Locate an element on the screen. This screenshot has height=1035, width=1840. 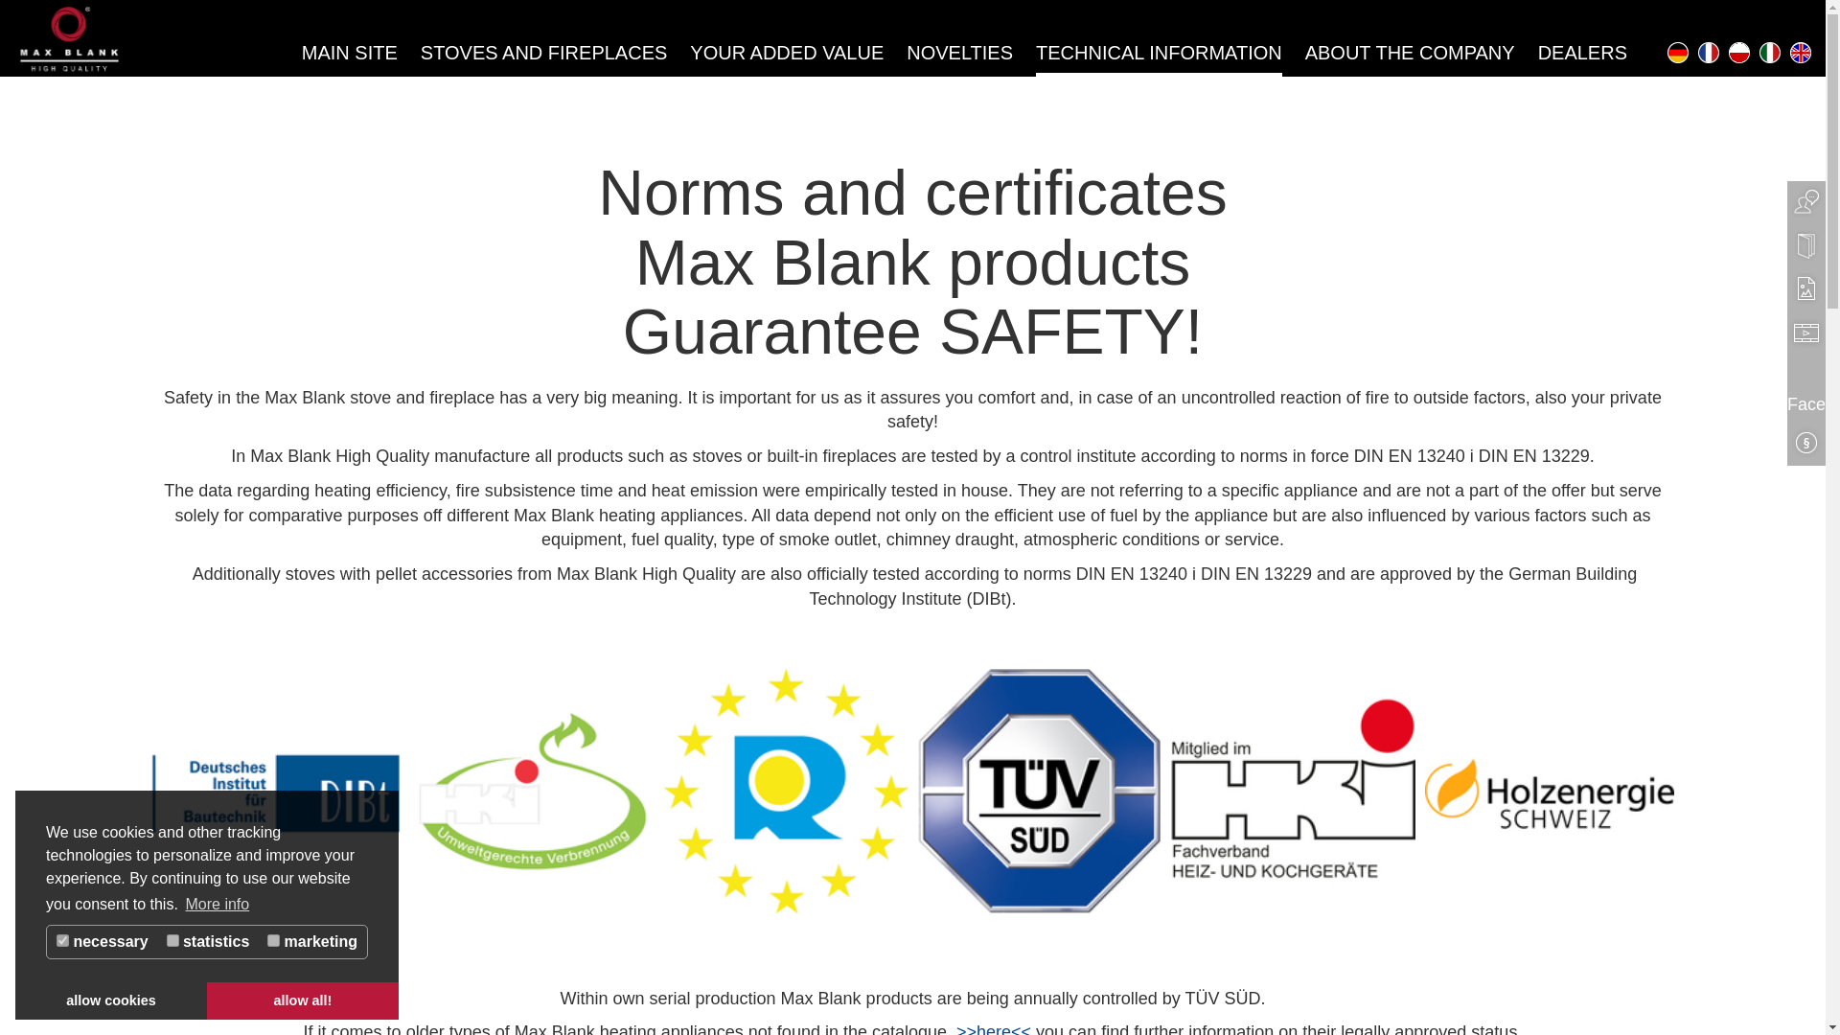
de is located at coordinates (1677, 52).